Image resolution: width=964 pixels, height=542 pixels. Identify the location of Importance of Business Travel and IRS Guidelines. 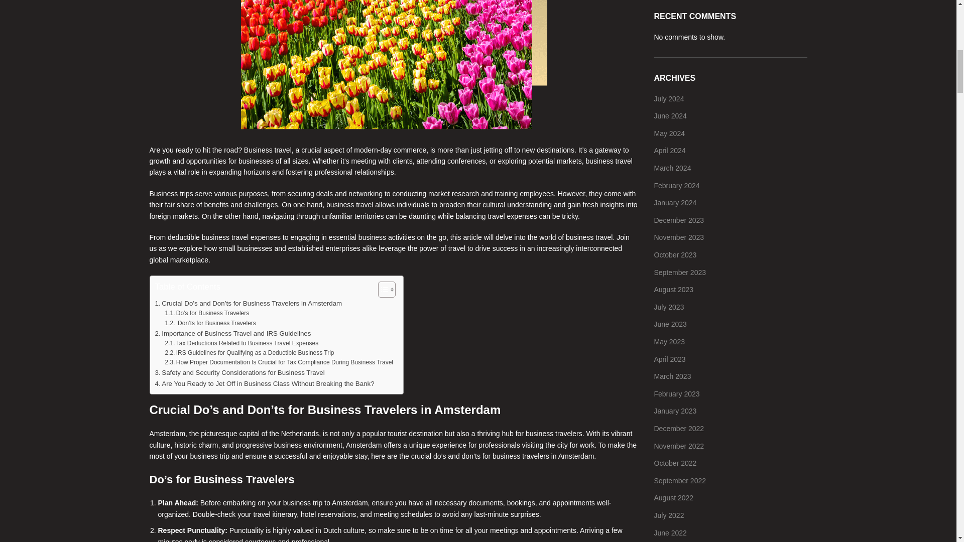
(232, 333).